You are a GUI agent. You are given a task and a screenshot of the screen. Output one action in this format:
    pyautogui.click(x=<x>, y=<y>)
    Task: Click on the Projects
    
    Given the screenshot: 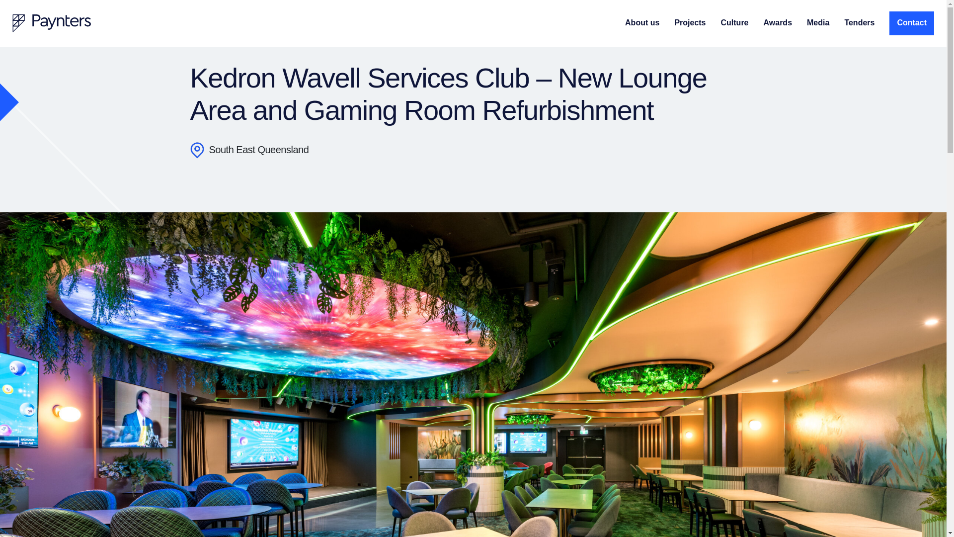 What is the action you would take?
    pyautogui.click(x=690, y=23)
    